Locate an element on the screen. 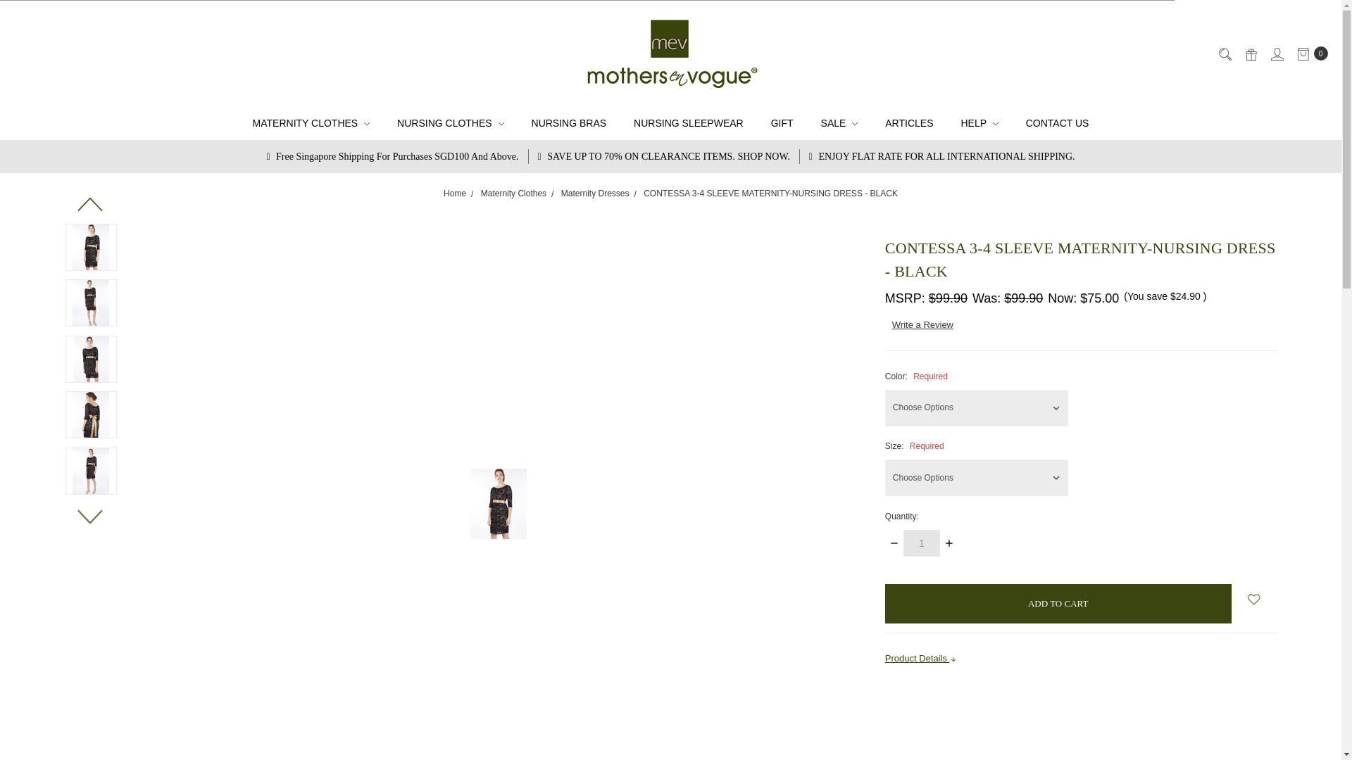 This screenshot has width=1352, height=760. Product Details is located at coordinates (1082, 659).